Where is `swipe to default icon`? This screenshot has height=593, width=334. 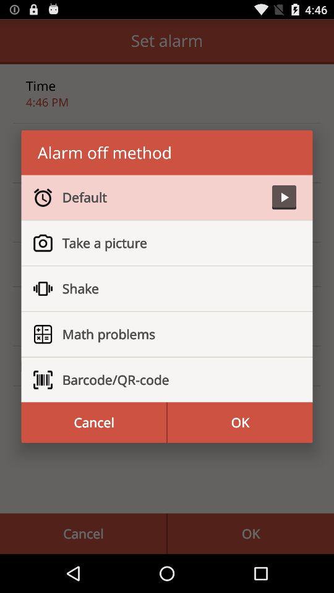 swipe to default icon is located at coordinates (162, 197).